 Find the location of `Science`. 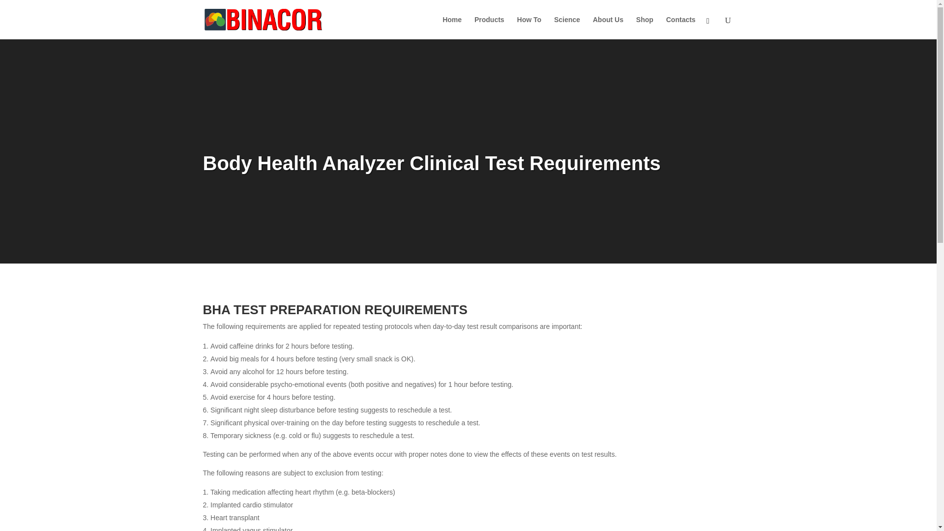

Science is located at coordinates (567, 28).